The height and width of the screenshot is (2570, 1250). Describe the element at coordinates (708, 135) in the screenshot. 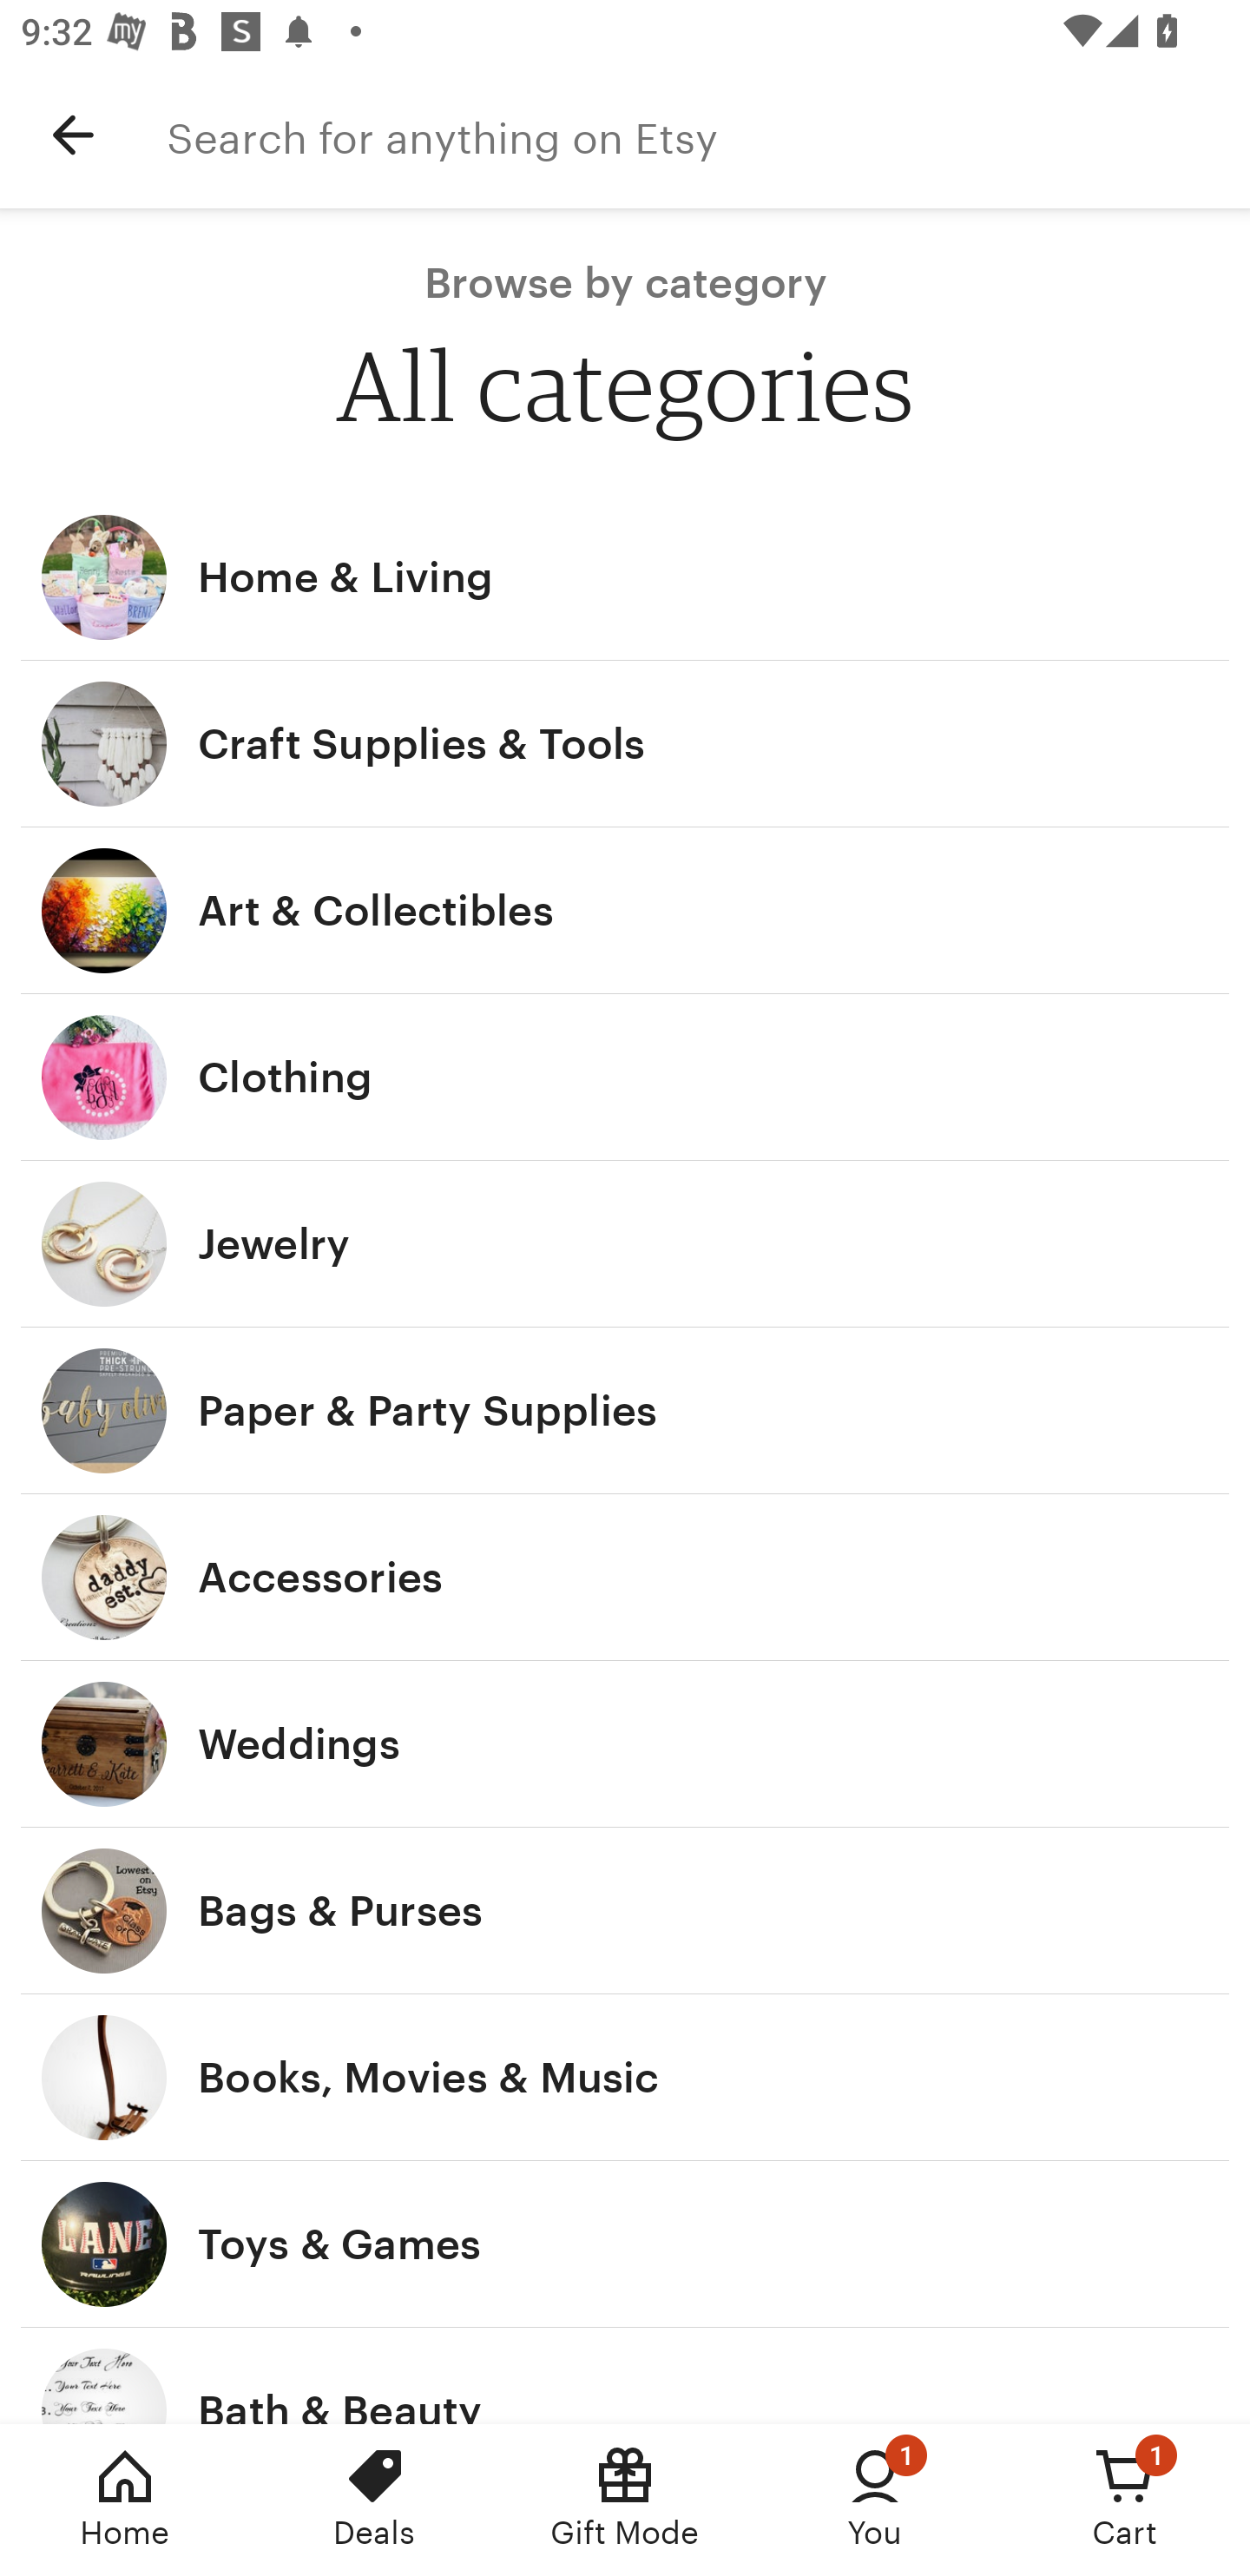

I see `Search for anything on Etsy` at that location.